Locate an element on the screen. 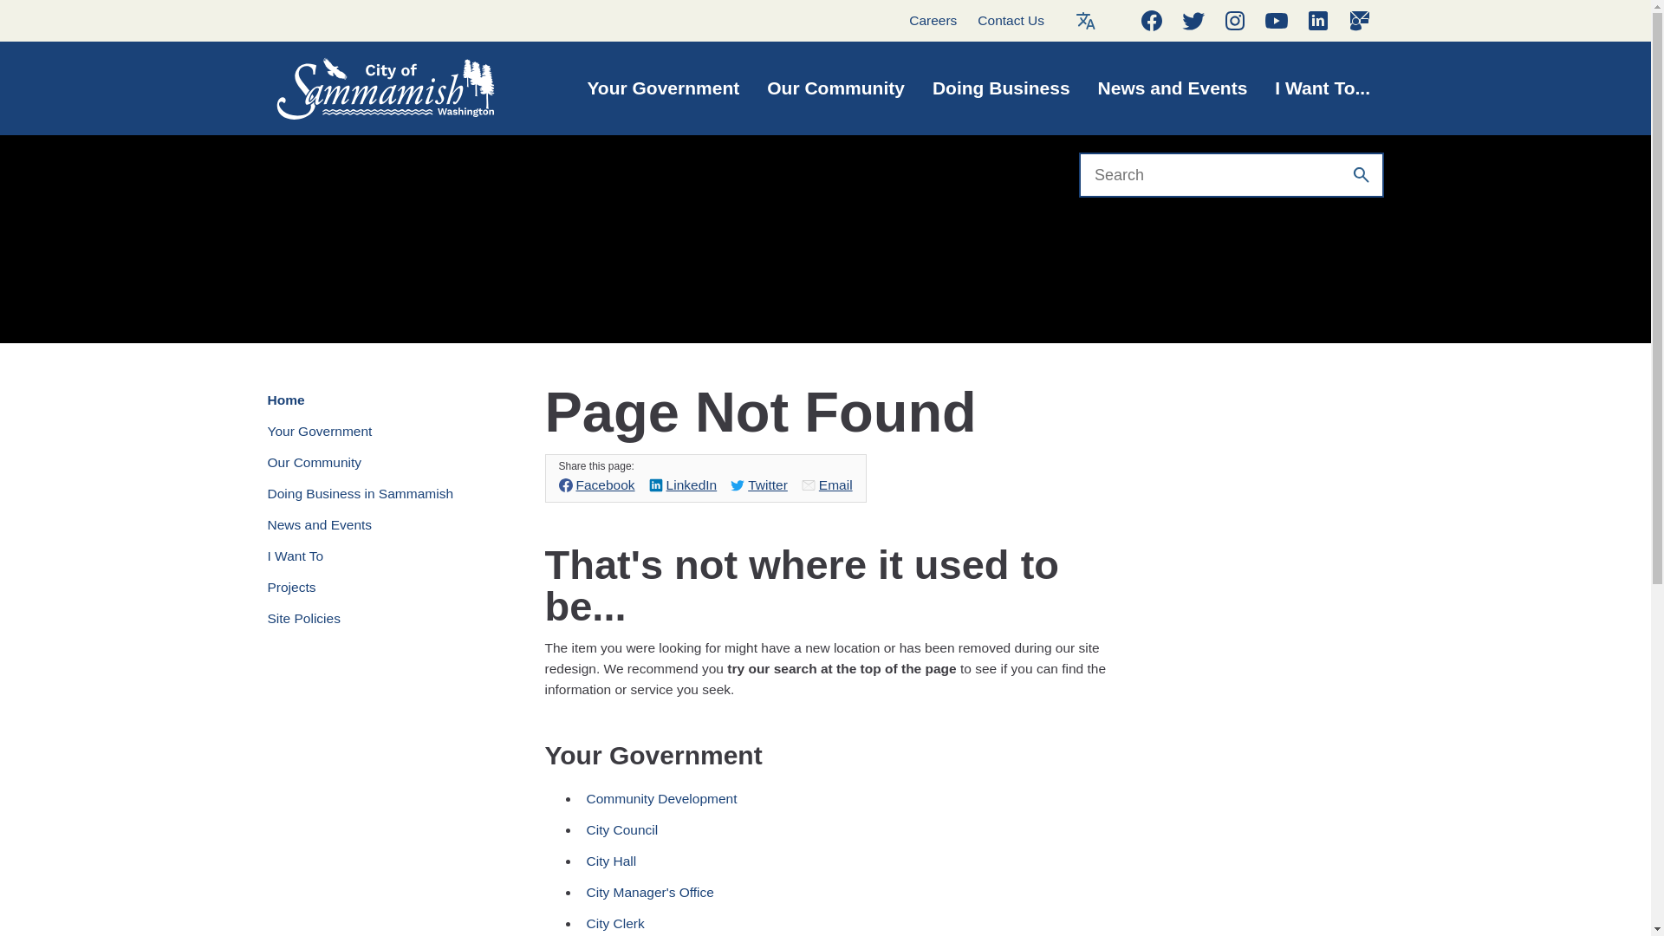 The height and width of the screenshot is (936, 1664). Careers is located at coordinates (933, 20).